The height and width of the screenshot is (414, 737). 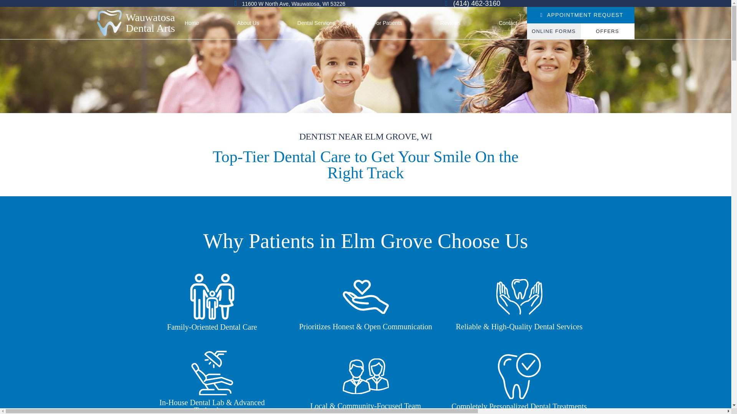 I want to click on Dental Services, so click(x=288, y=4).